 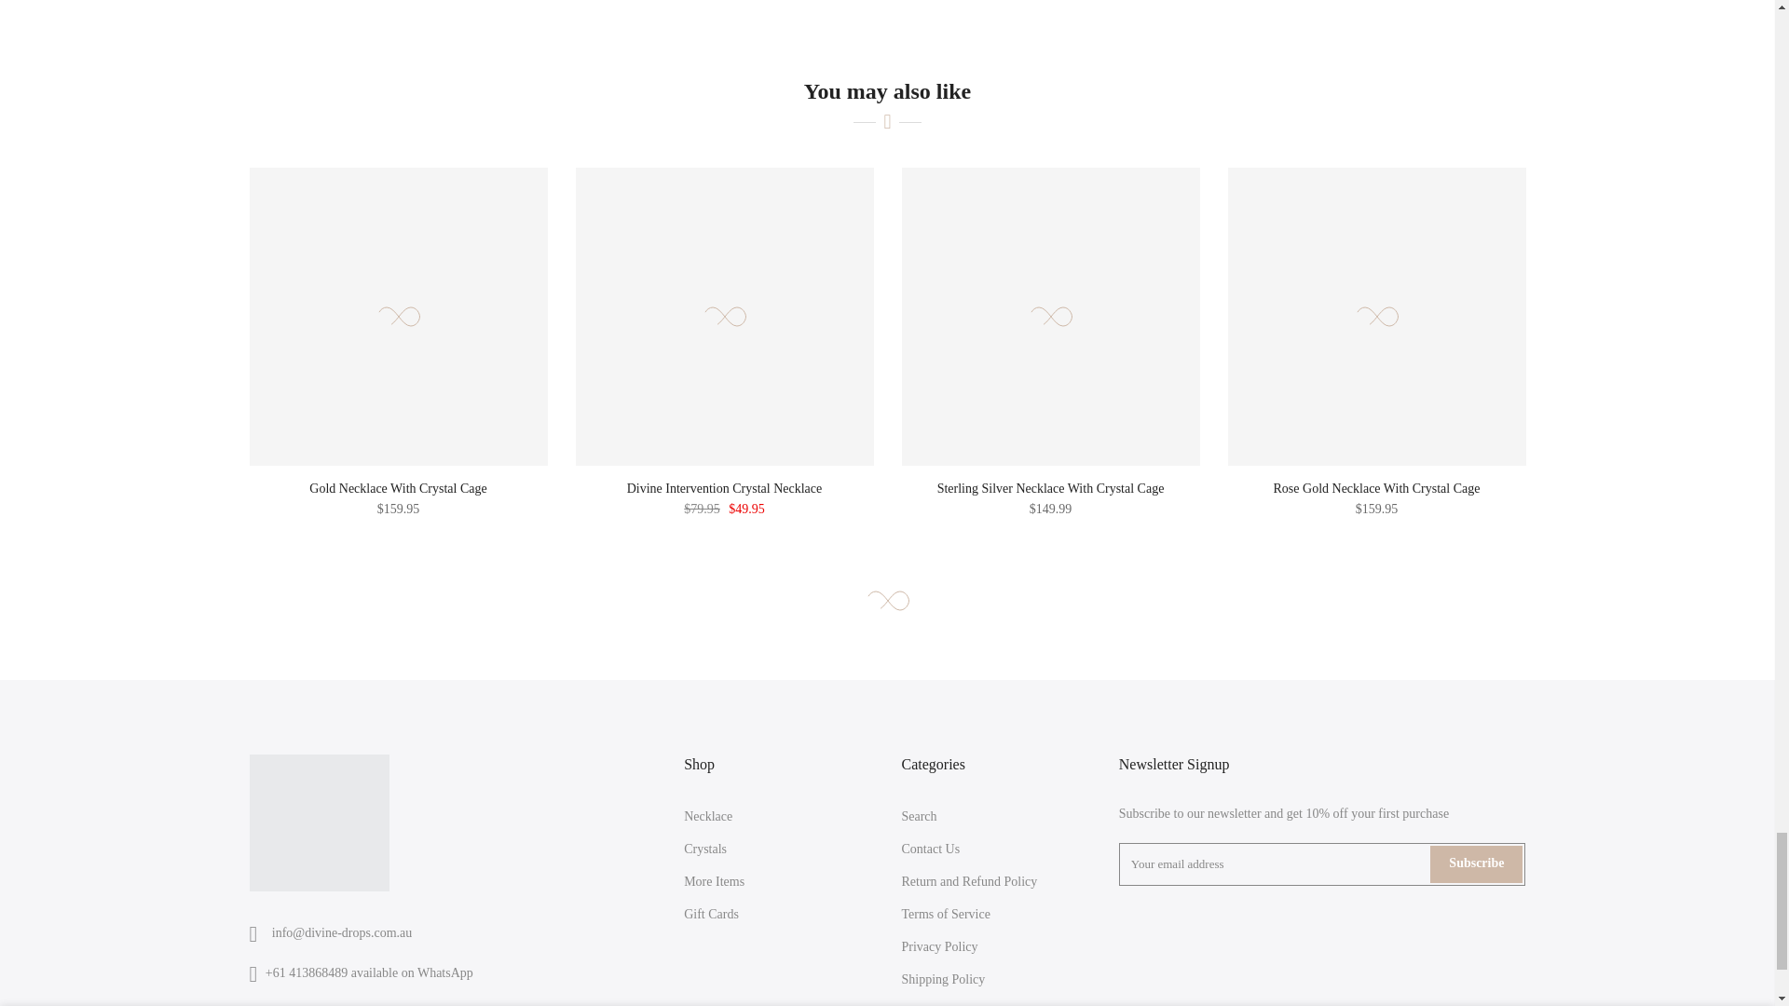 I want to click on Gift Cards, so click(x=710, y=915).